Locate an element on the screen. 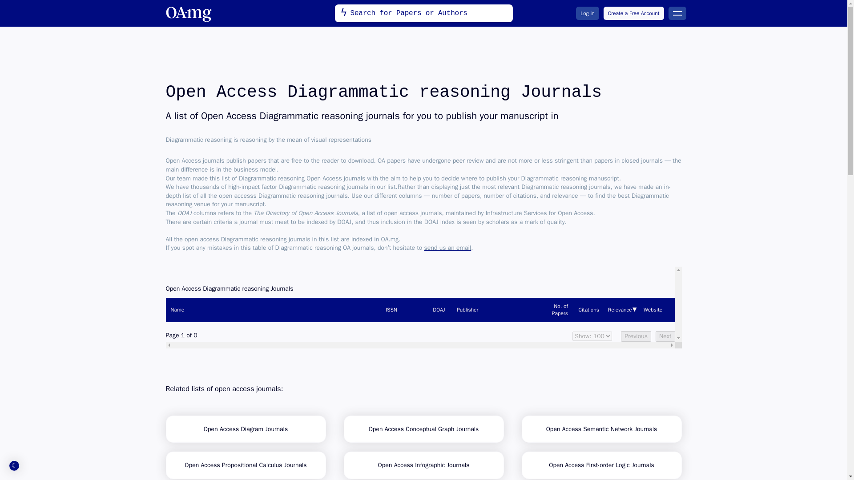  Toggle SortBy is located at coordinates (497, 309).